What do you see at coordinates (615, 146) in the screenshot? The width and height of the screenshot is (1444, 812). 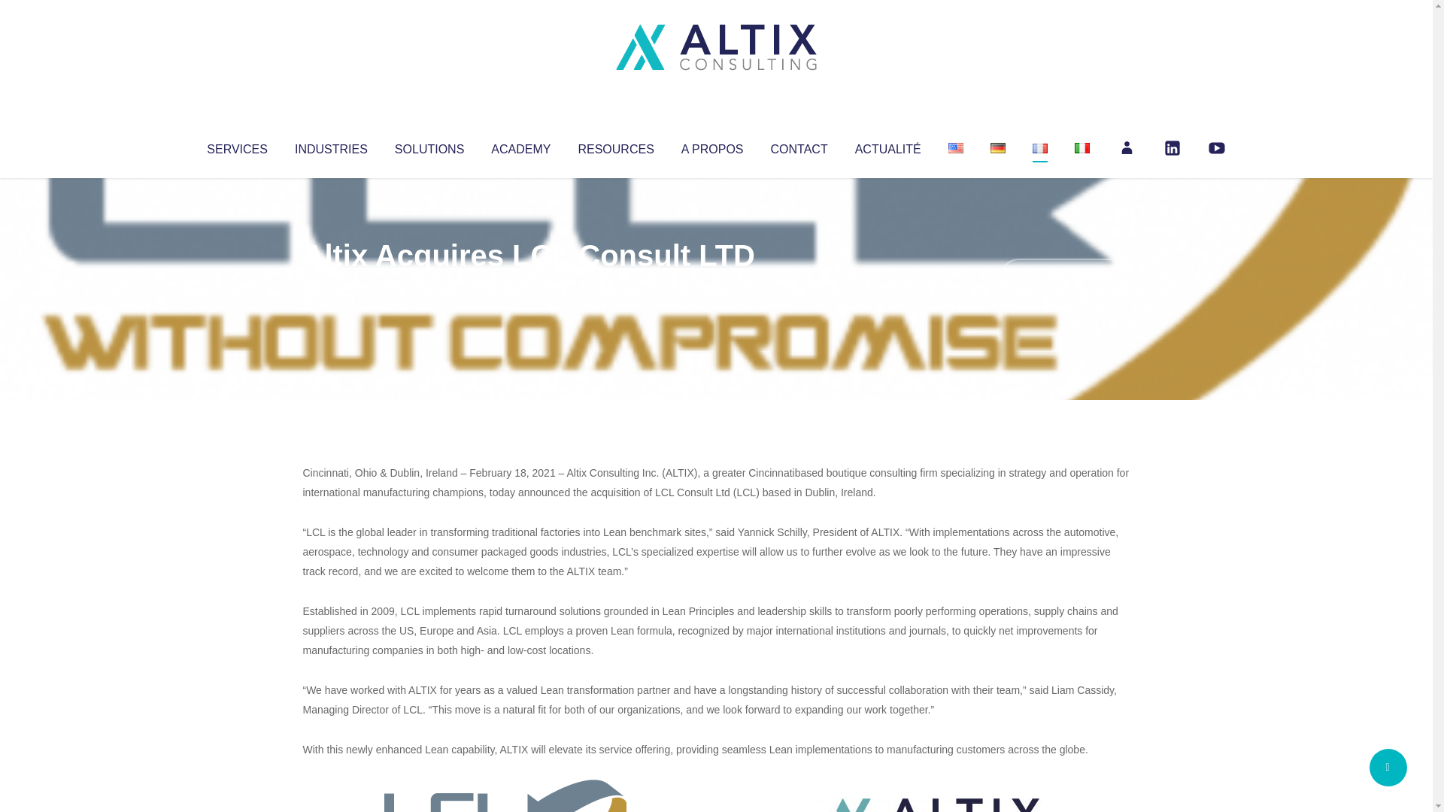 I see `RESOURCES` at bounding box center [615, 146].